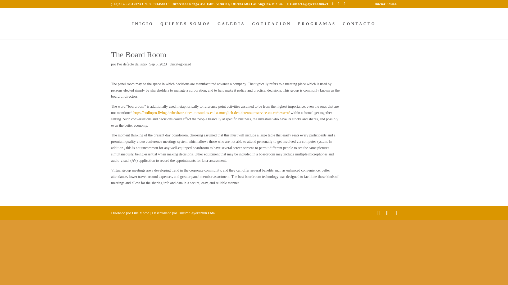 This screenshot has height=285, width=508. I want to click on INICIO, so click(143, 31).